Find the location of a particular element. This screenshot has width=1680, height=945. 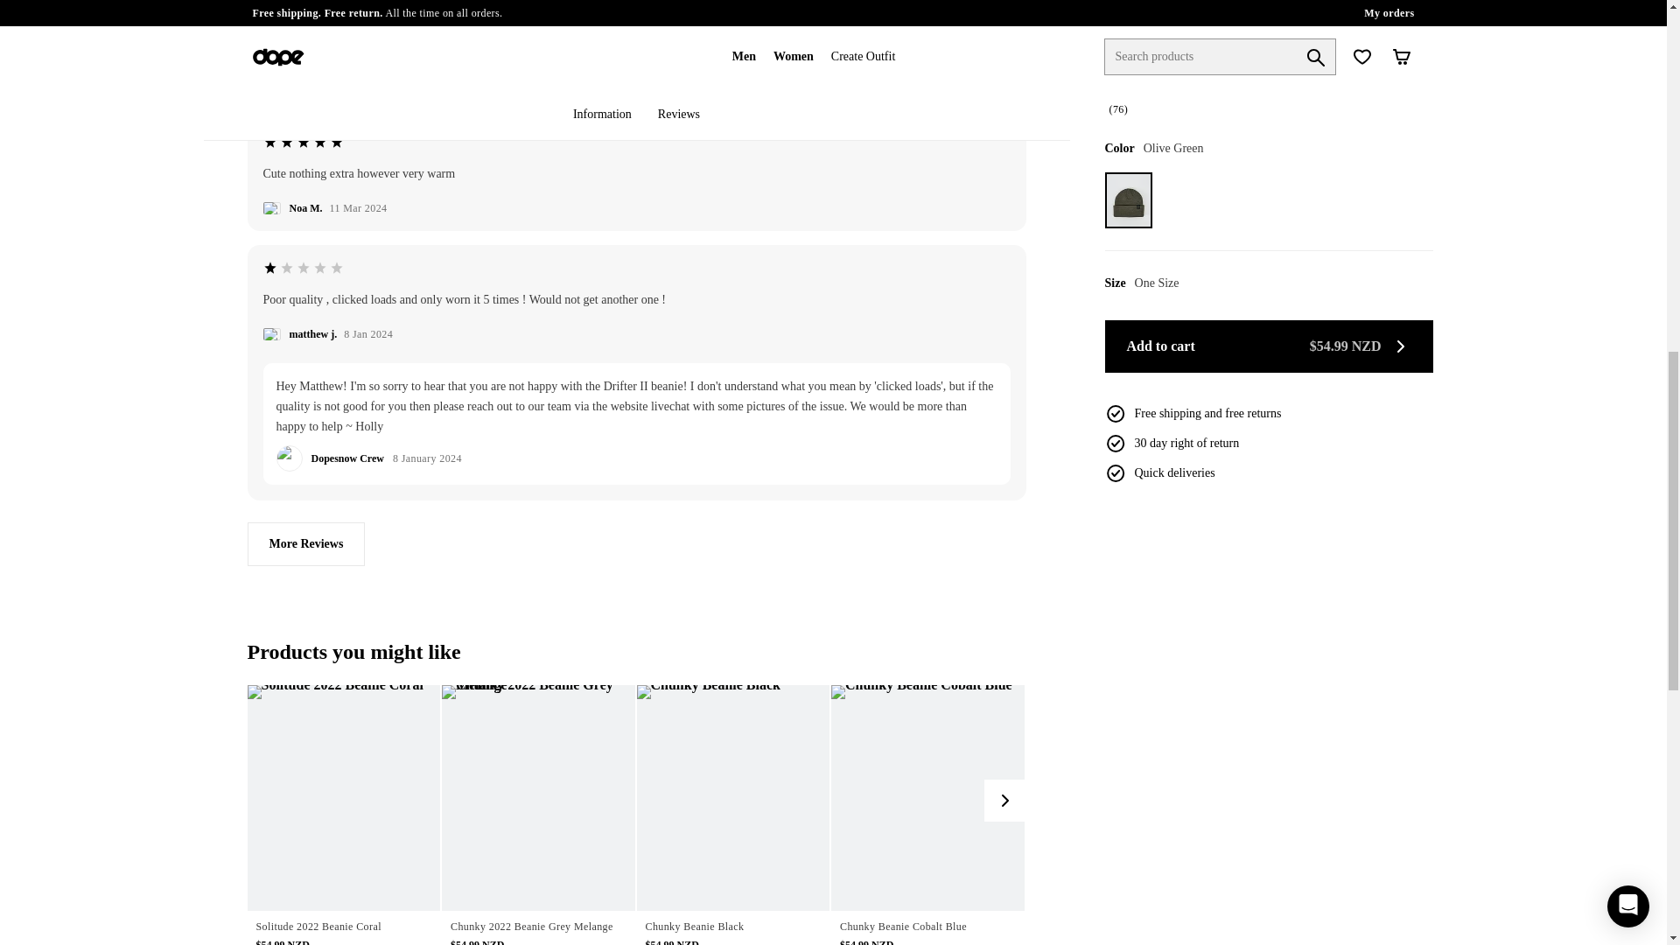

More Reviews is located at coordinates (305, 544).